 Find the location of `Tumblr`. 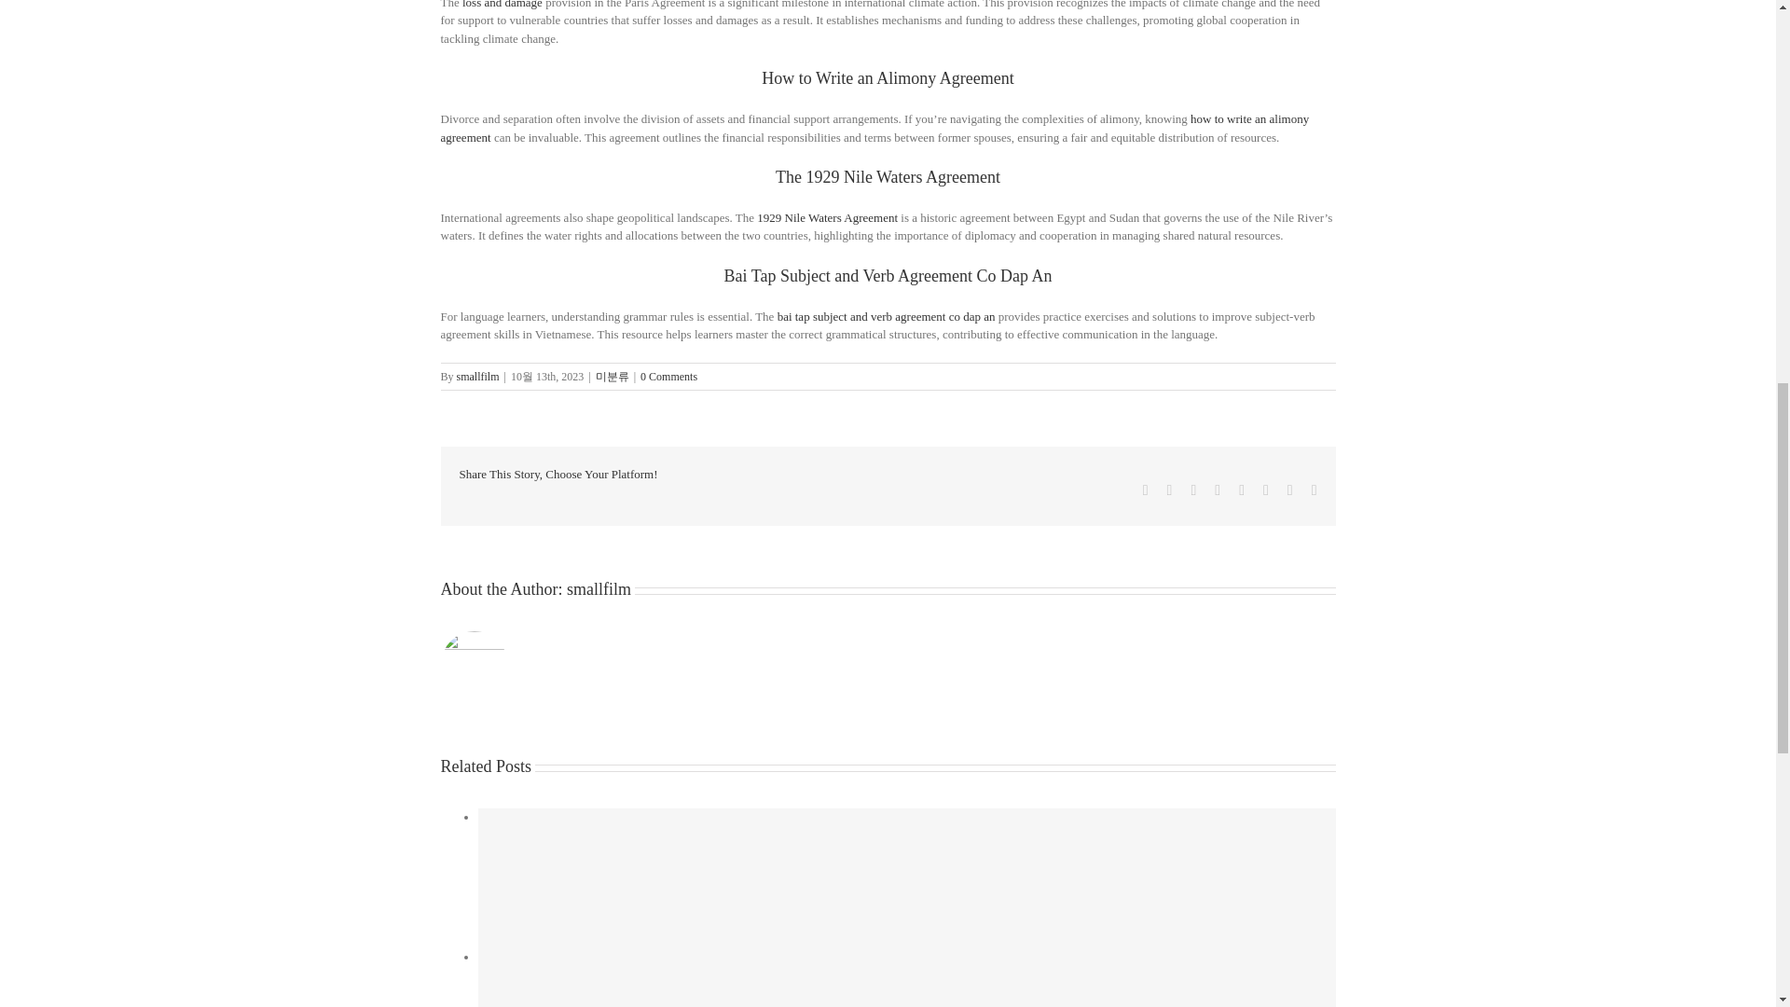

Tumblr is located at coordinates (1241, 490).